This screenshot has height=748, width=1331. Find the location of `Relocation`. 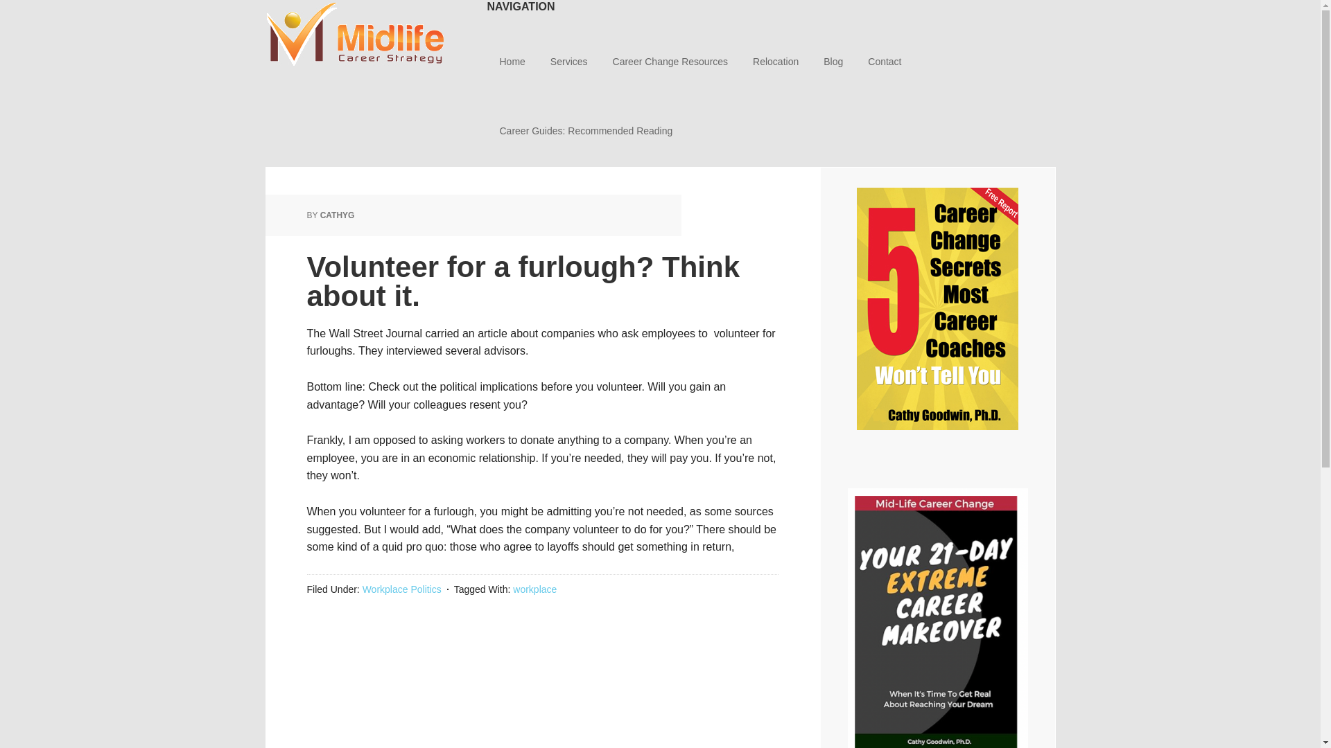

Relocation is located at coordinates (775, 62).